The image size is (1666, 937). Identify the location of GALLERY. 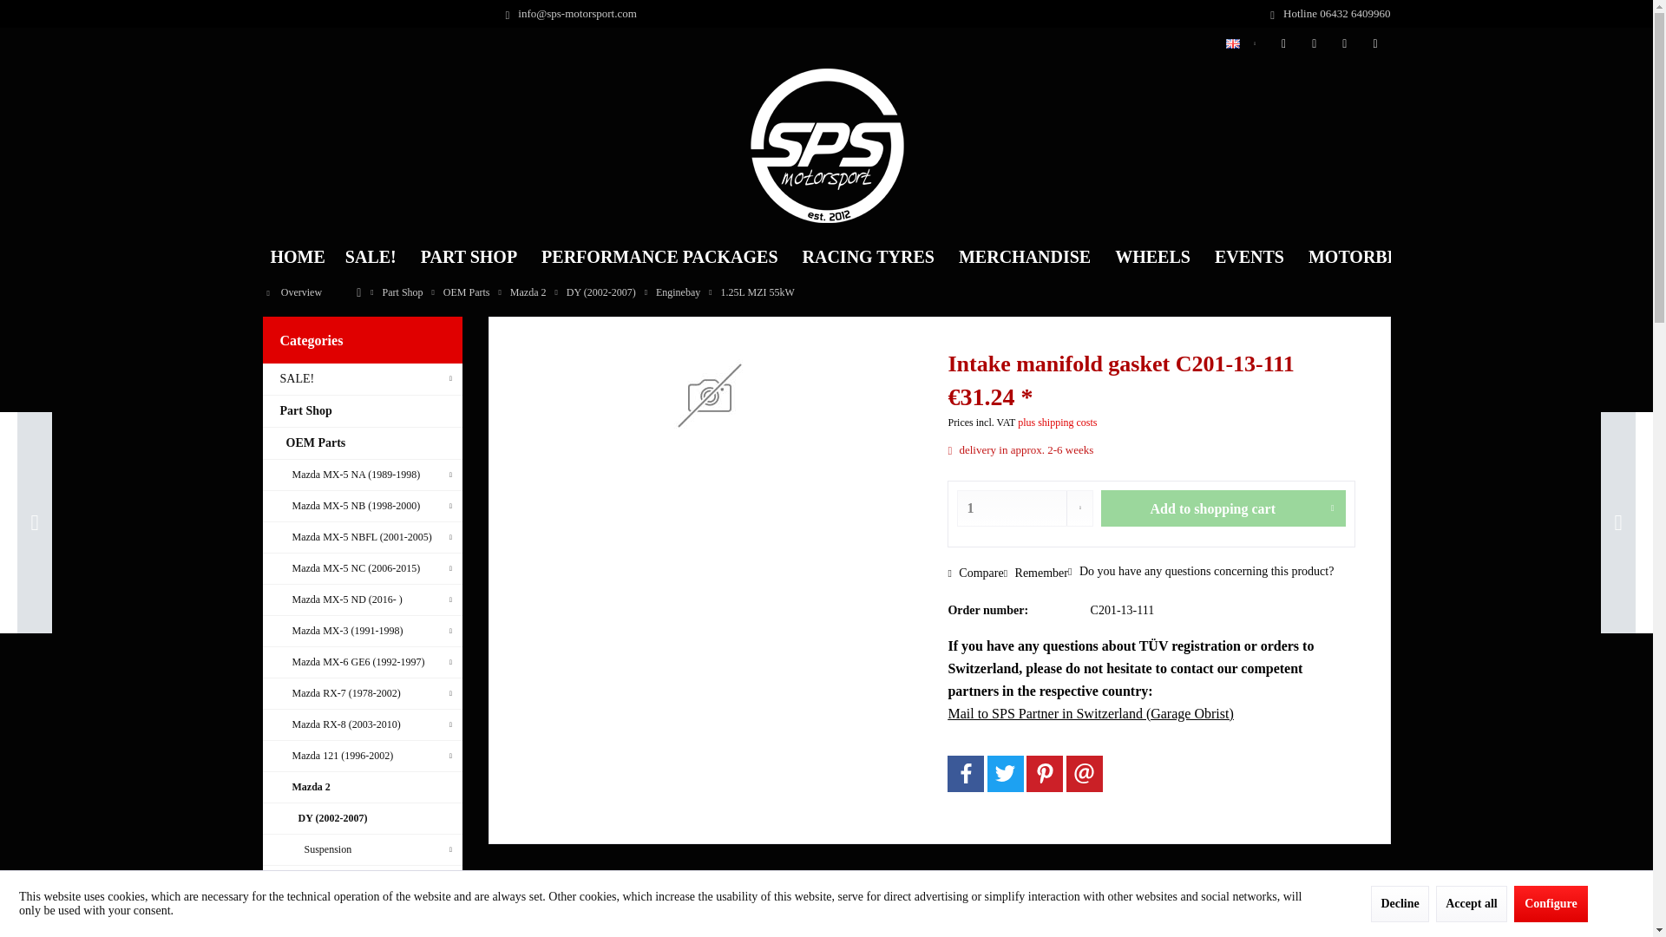
(1492, 257).